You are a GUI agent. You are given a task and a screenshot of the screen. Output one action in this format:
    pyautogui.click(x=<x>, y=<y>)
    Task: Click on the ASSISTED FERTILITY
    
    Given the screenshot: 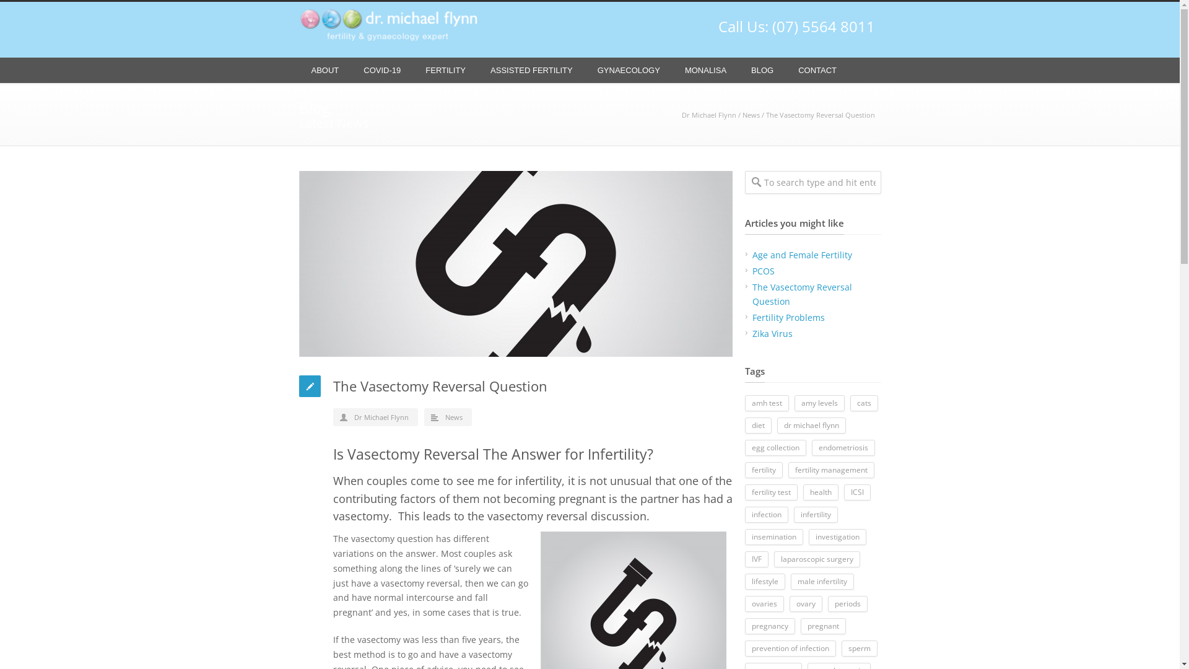 What is the action you would take?
    pyautogui.click(x=531, y=71)
    